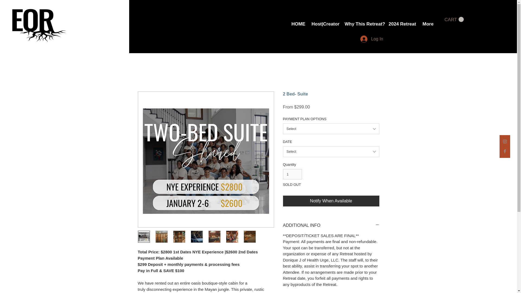 This screenshot has width=521, height=293. What do you see at coordinates (331, 201) in the screenshot?
I see `Notify When Available` at bounding box center [331, 201].